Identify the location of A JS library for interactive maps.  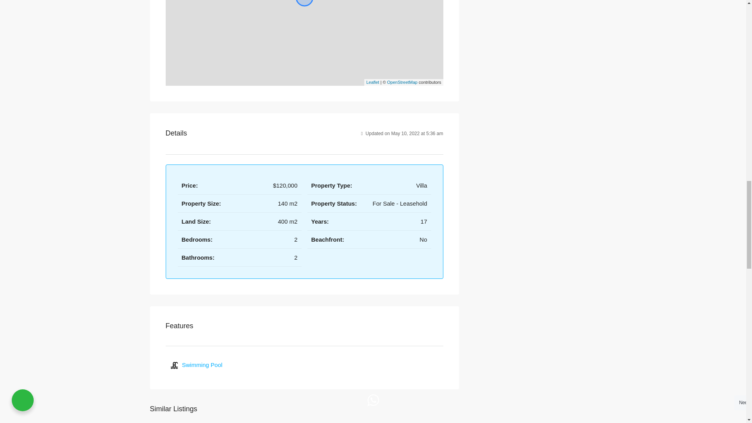
(372, 82).